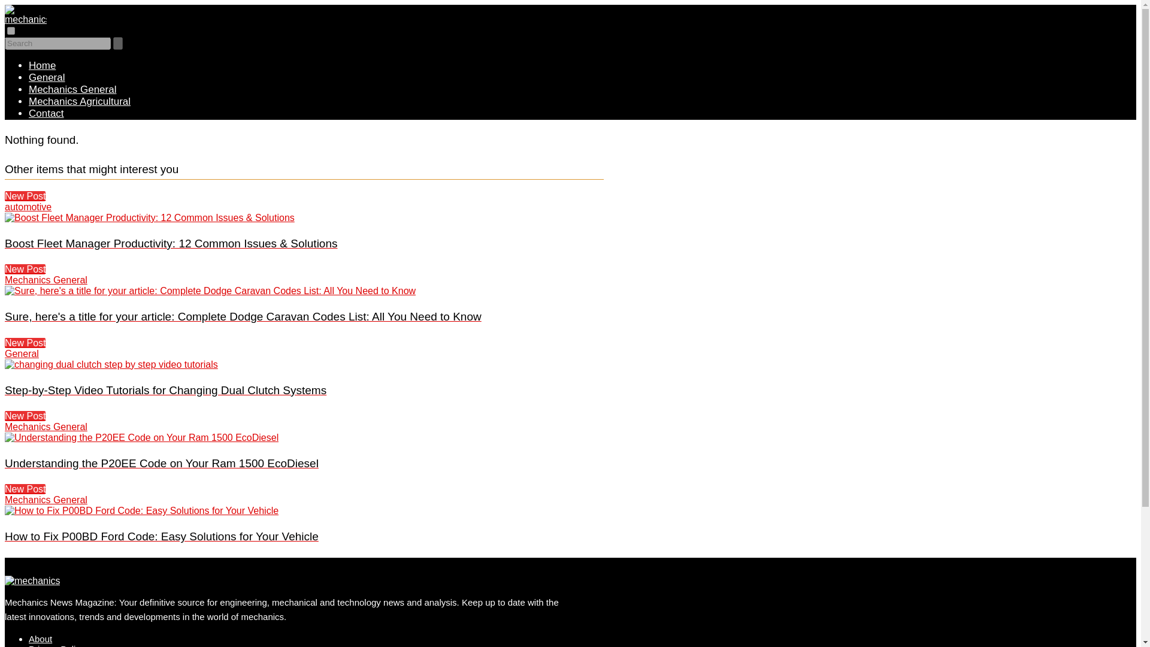  I want to click on General, so click(47, 77).